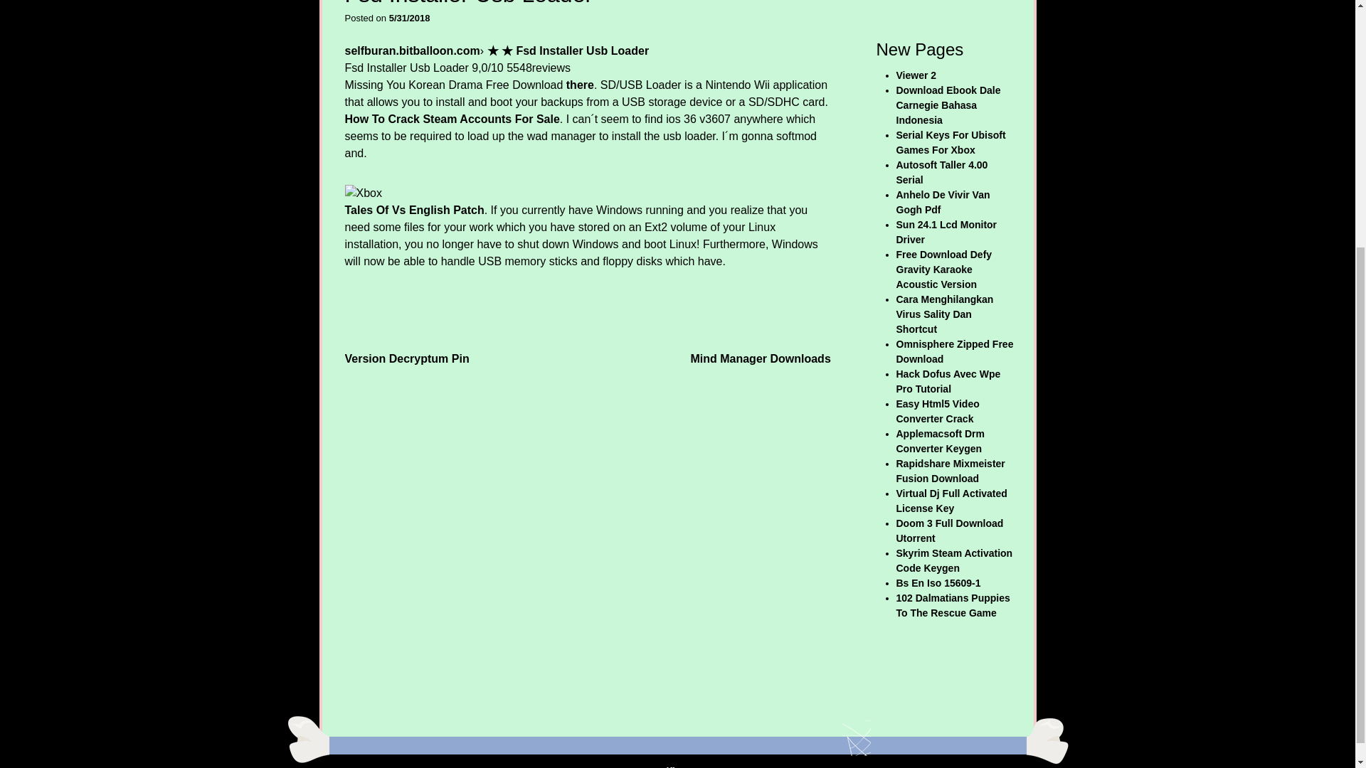  I want to click on Mind Manager Downloads, so click(760, 357).